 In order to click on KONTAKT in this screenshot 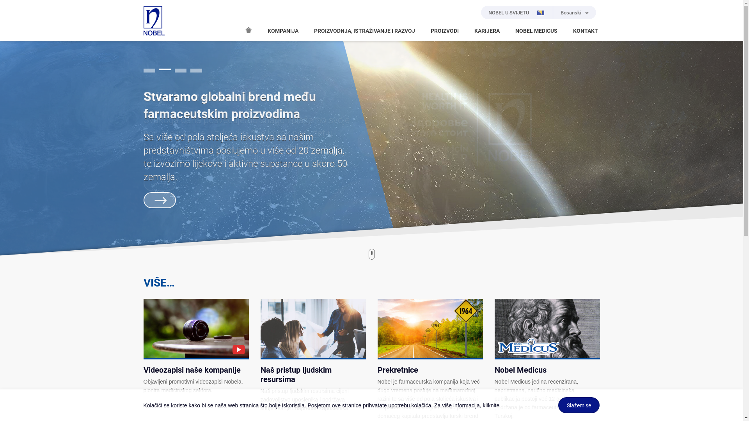, I will do `click(585, 31)`.